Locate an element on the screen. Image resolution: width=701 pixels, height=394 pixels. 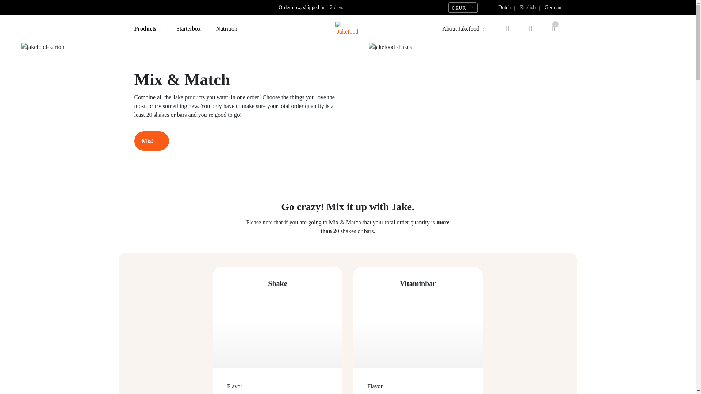
German is located at coordinates (553, 7).